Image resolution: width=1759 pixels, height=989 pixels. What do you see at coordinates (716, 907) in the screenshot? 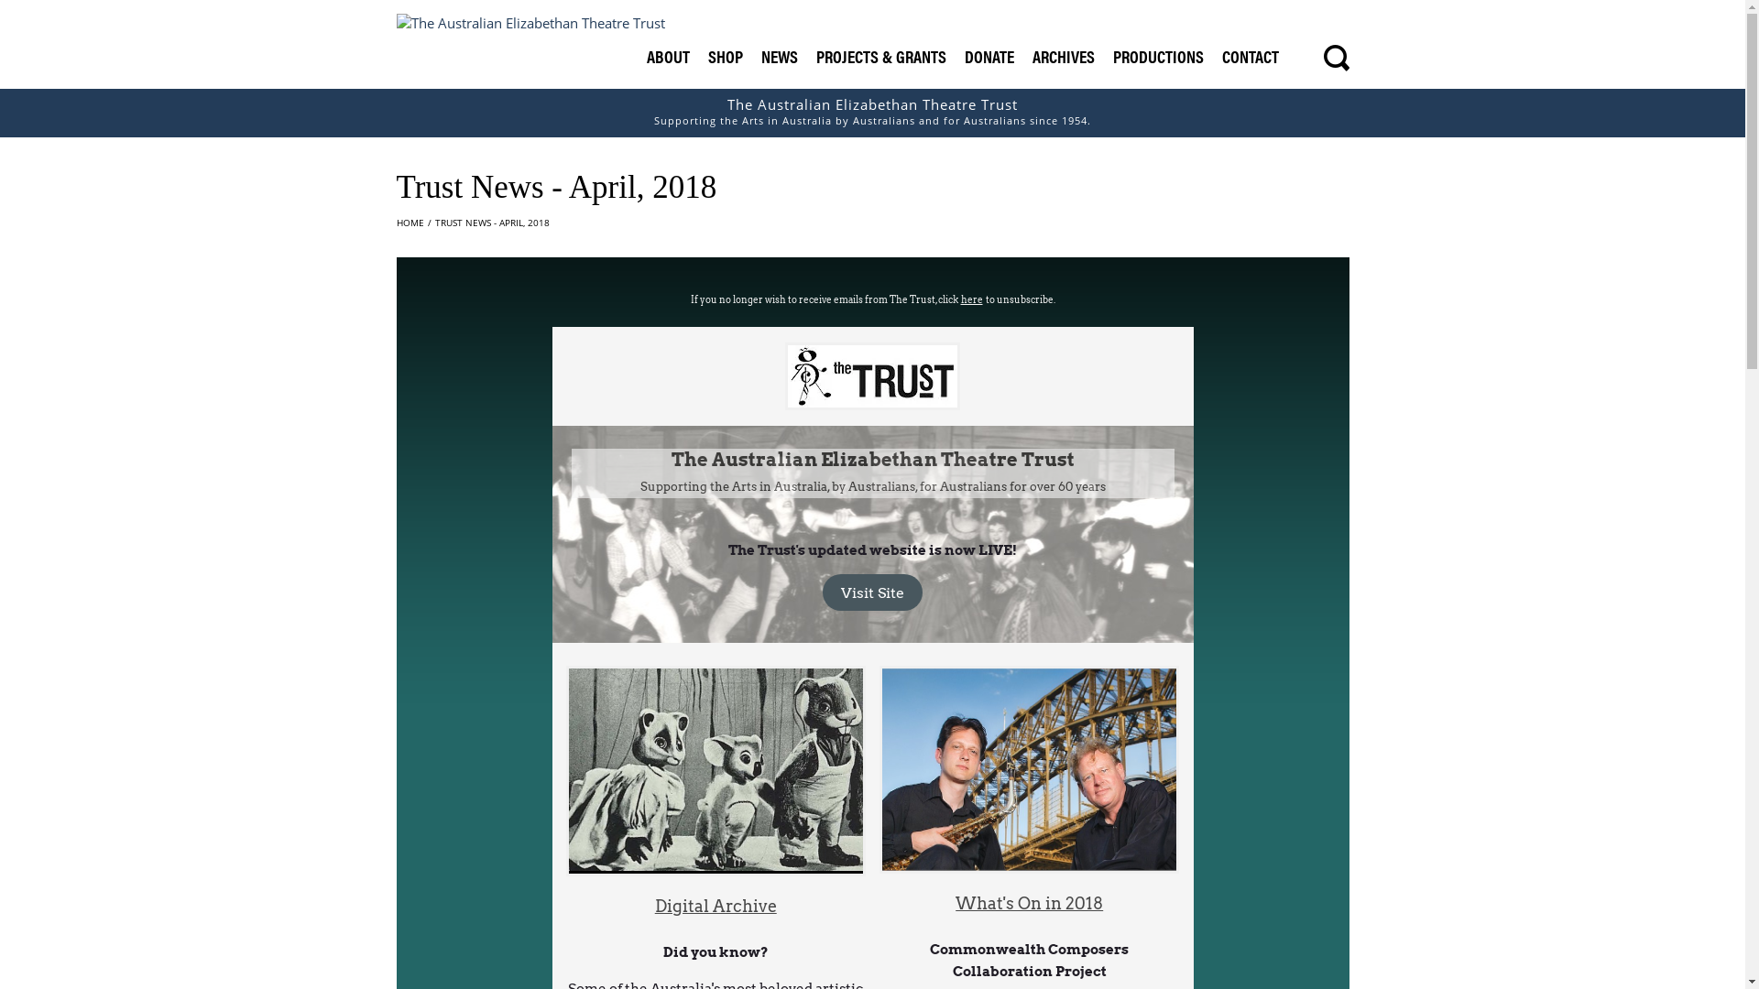
I see `Digital Archive` at bounding box center [716, 907].